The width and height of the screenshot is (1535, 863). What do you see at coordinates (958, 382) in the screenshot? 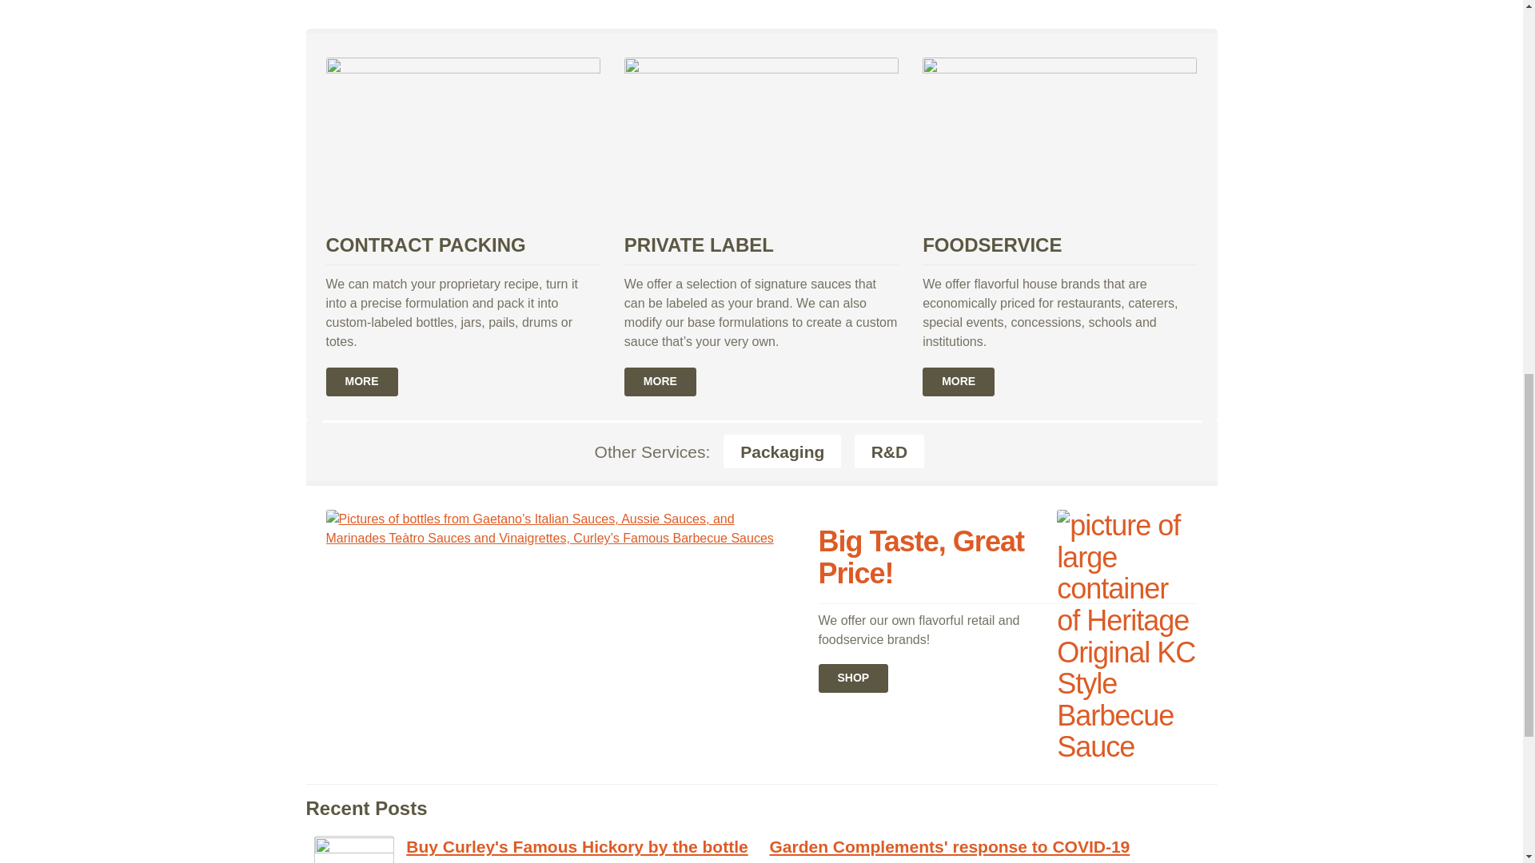
I see `MORE` at bounding box center [958, 382].